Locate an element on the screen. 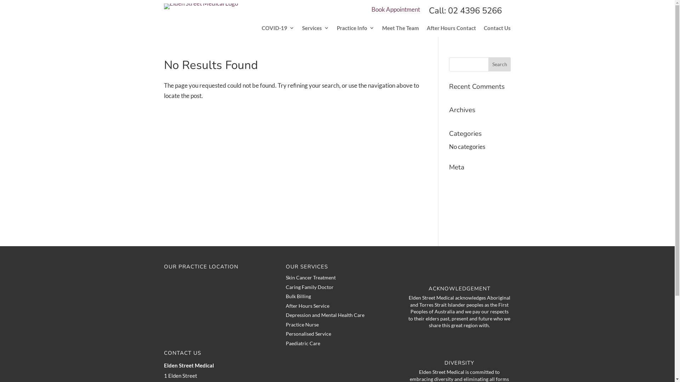 This screenshot has height=382, width=680. Search is located at coordinates (500, 64).